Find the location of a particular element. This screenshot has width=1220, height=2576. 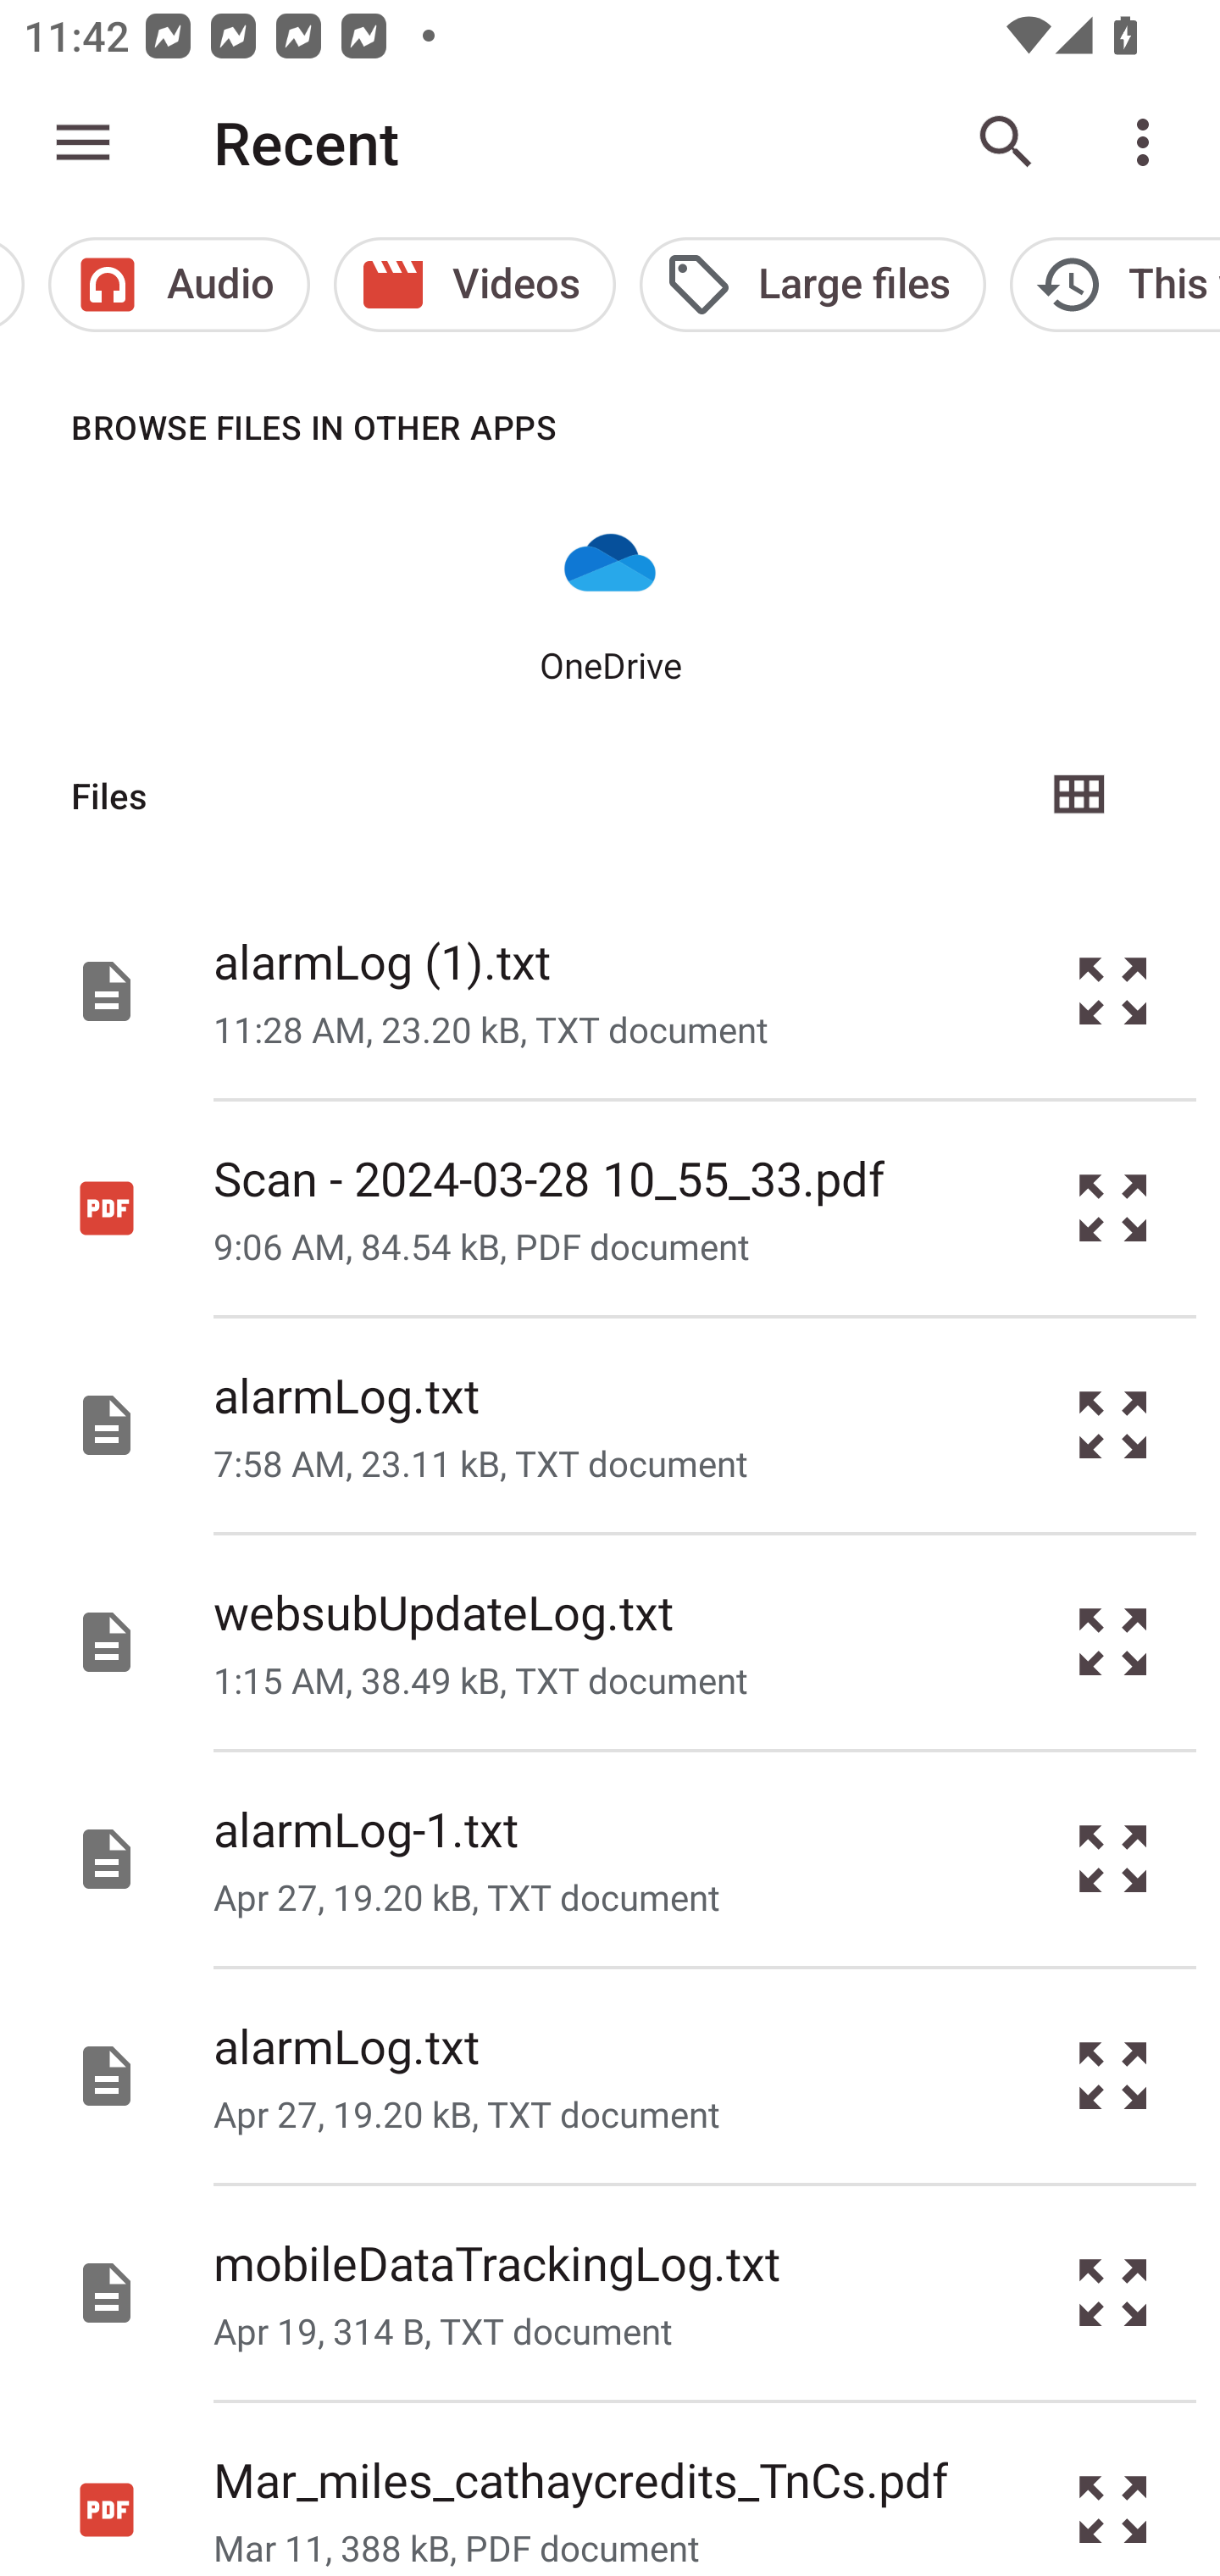

More options is located at coordinates (1149, 142).